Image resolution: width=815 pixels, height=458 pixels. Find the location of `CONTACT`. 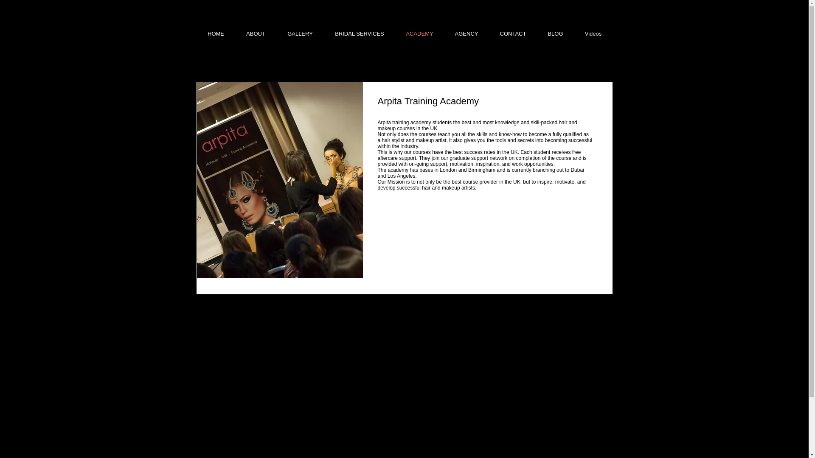

CONTACT is located at coordinates (513, 34).